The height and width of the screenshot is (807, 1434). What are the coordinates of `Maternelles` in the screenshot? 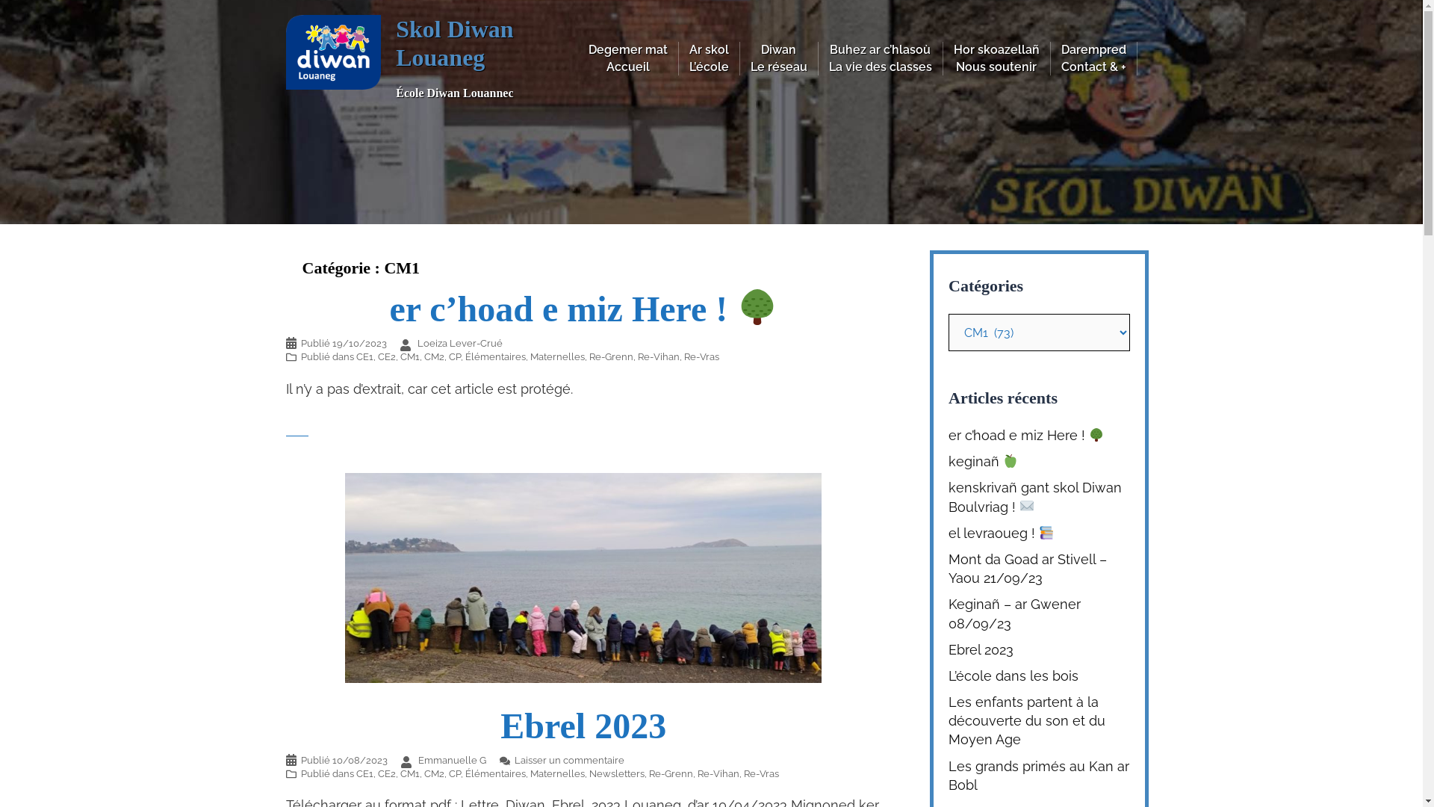 It's located at (557, 774).